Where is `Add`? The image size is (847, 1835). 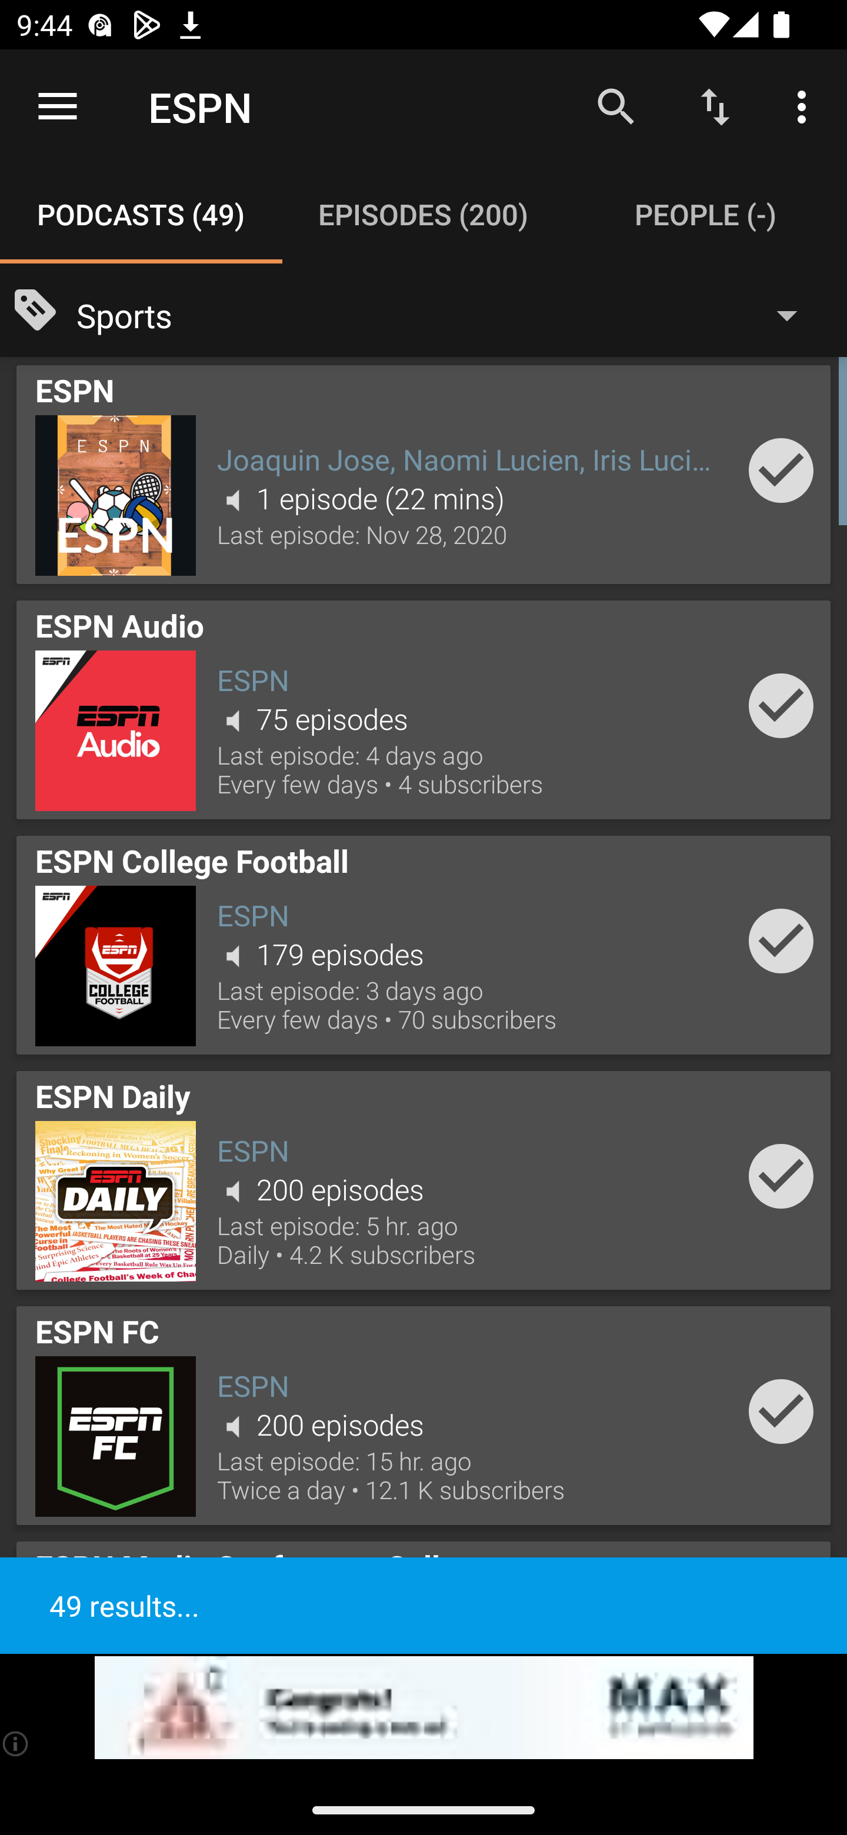 Add is located at coordinates (781, 941).